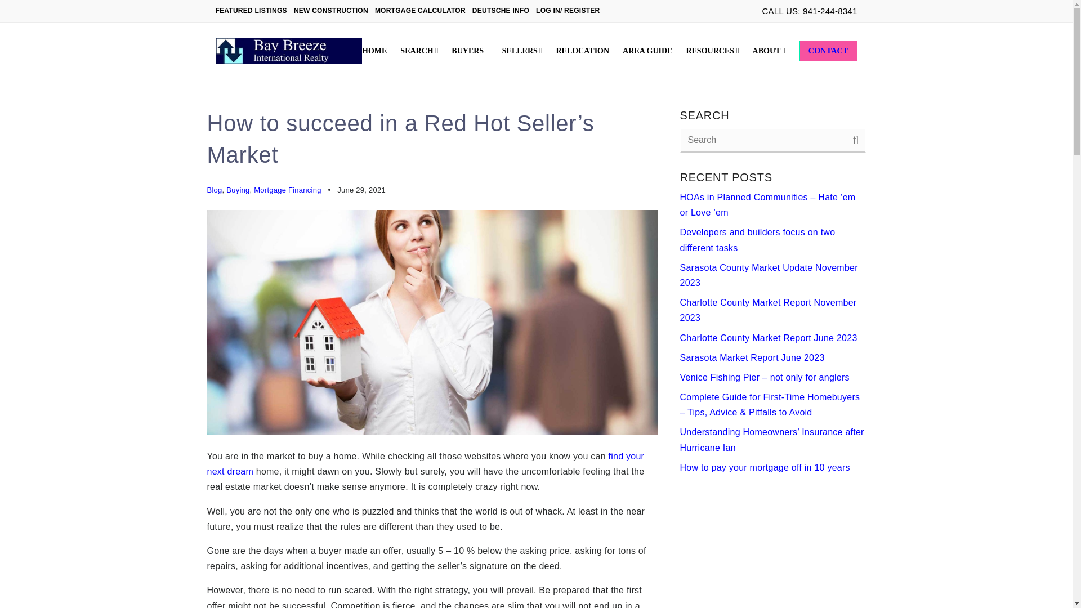 This screenshot has width=1081, height=608. What do you see at coordinates (712, 51) in the screenshot?
I see `RESOURCES` at bounding box center [712, 51].